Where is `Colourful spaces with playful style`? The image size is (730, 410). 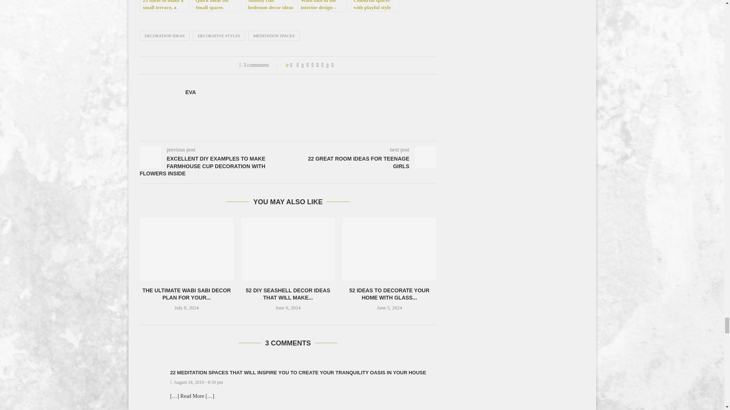 Colourful spaces with playful style is located at coordinates (375, 6).